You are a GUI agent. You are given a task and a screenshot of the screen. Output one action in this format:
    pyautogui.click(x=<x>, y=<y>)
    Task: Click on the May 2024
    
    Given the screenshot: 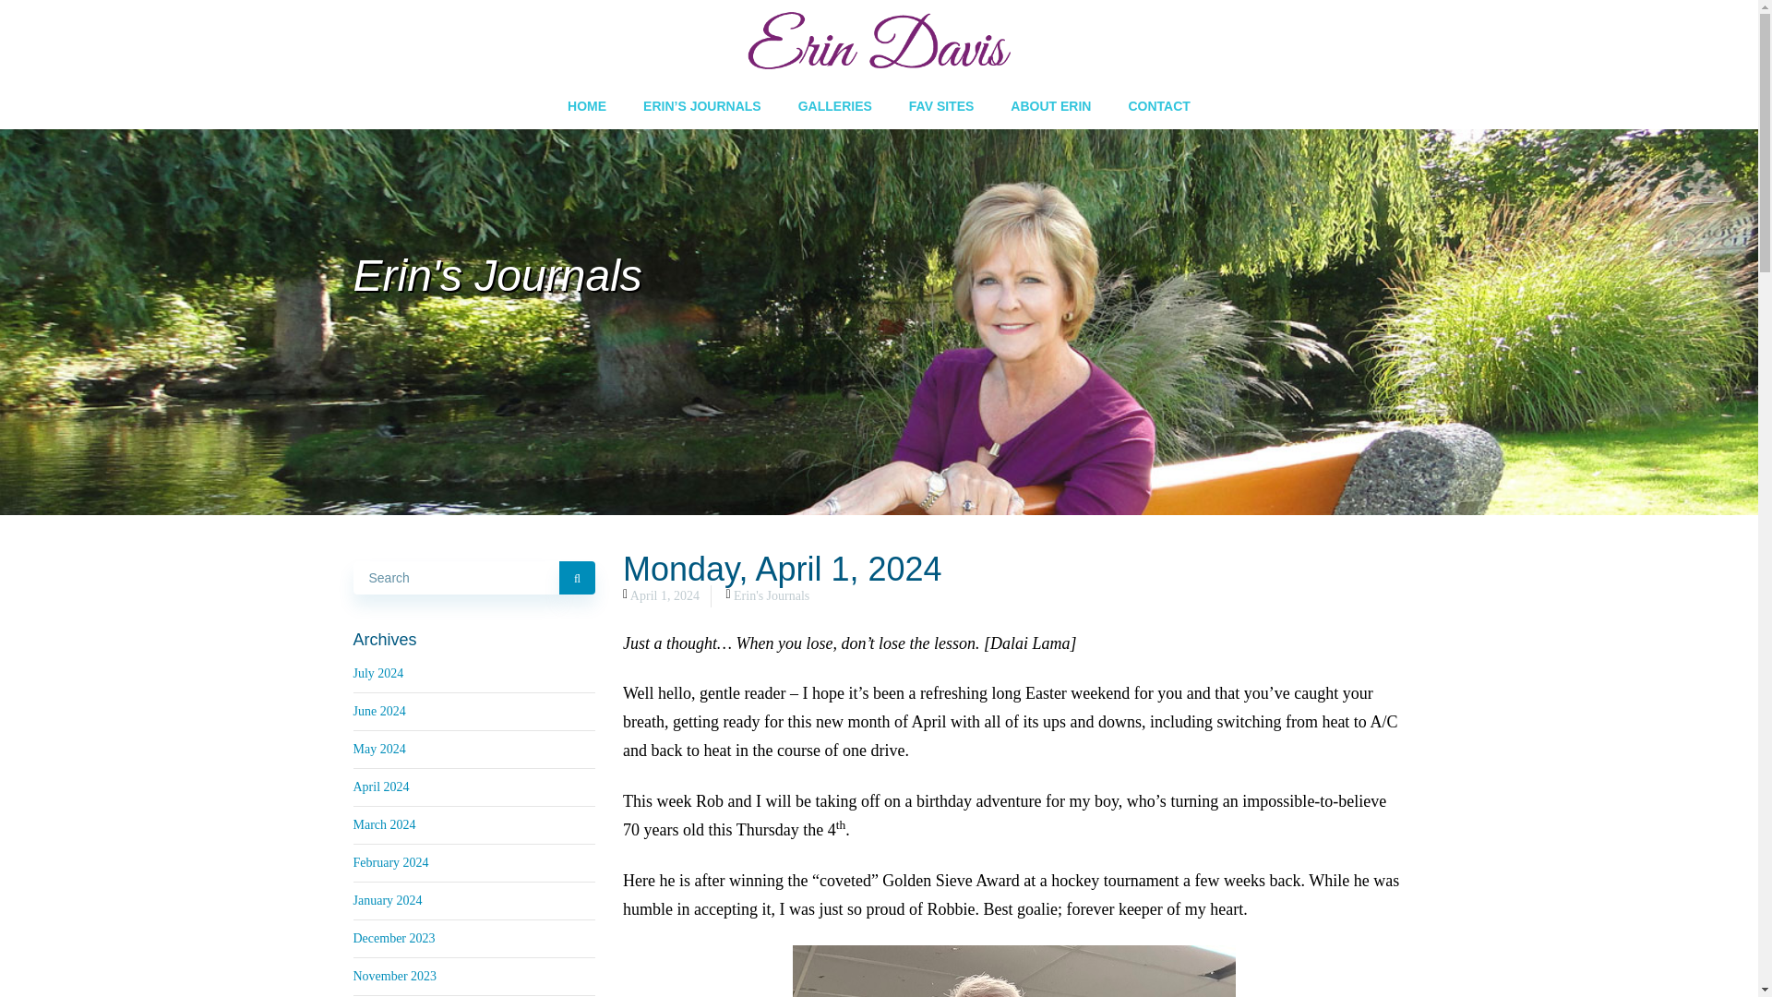 What is the action you would take?
    pyautogui.click(x=378, y=748)
    